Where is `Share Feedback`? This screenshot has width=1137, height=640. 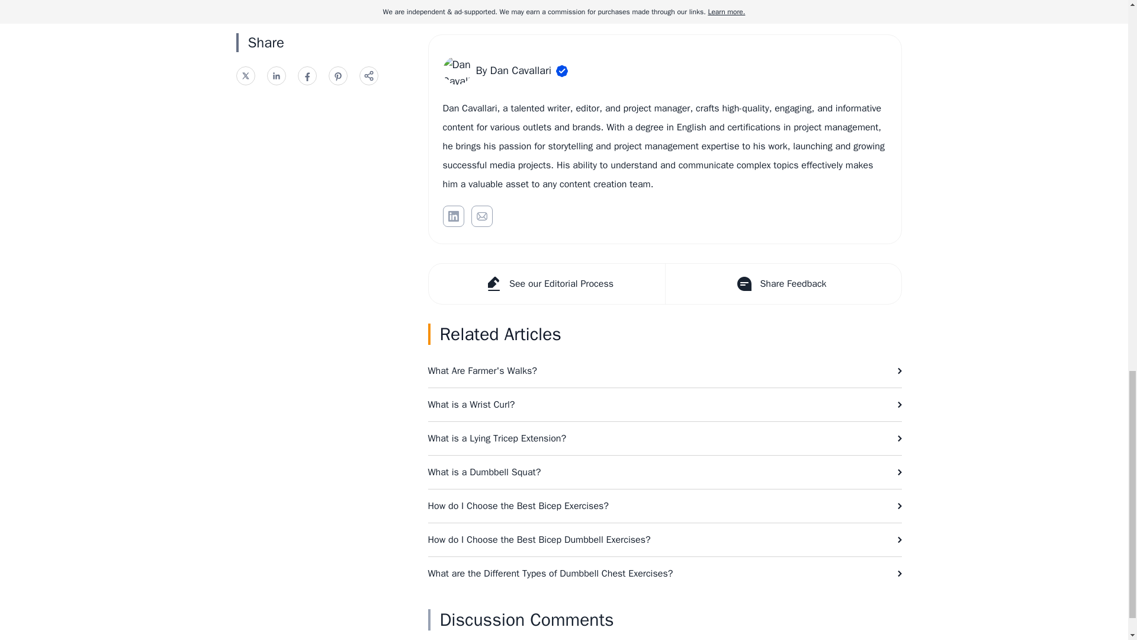 Share Feedback is located at coordinates (782, 283).